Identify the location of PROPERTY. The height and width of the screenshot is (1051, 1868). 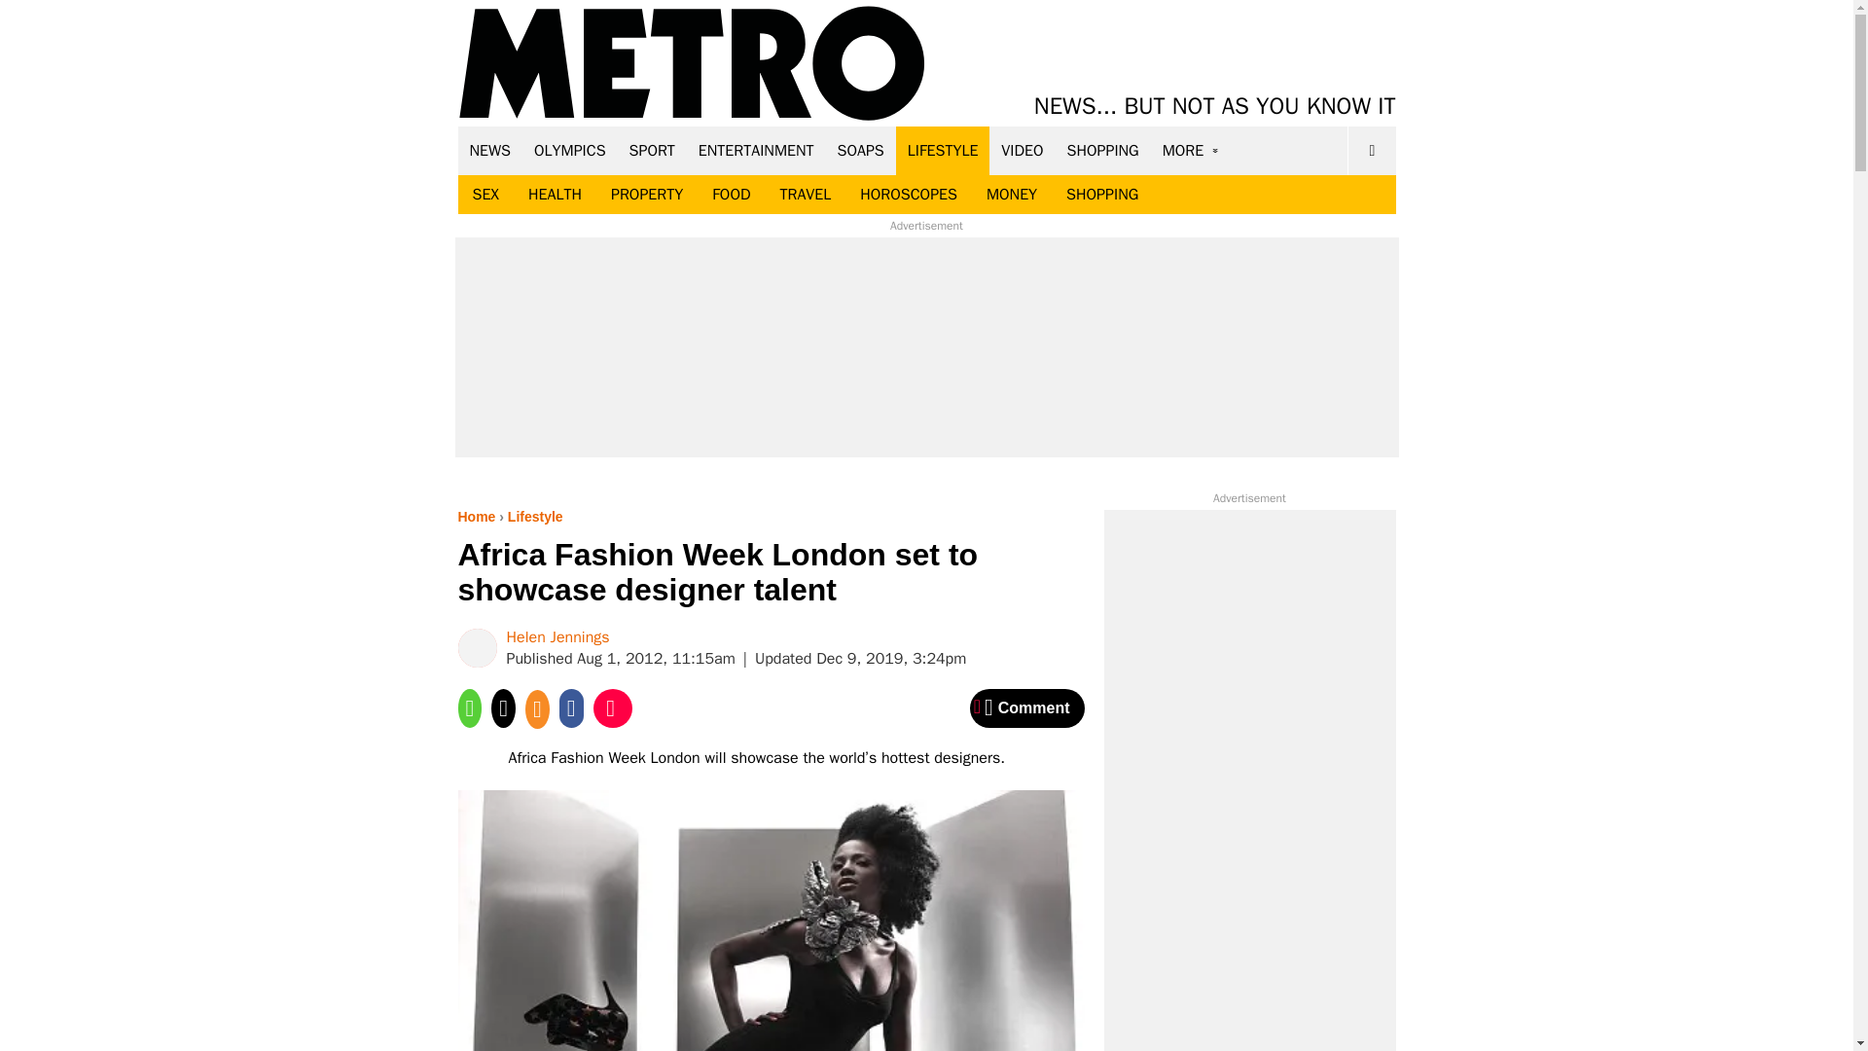
(646, 195).